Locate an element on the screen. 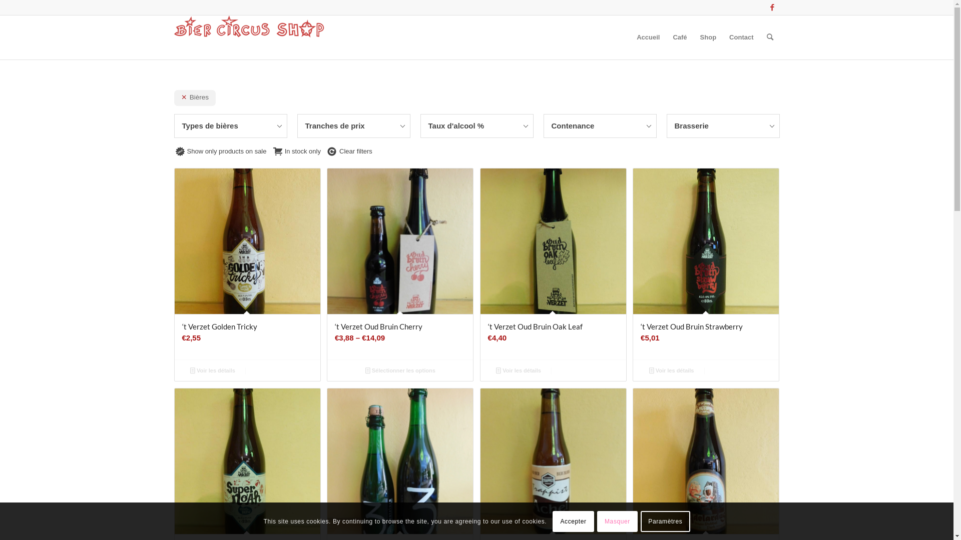 The image size is (961, 540). Accueil is located at coordinates (648, 37).